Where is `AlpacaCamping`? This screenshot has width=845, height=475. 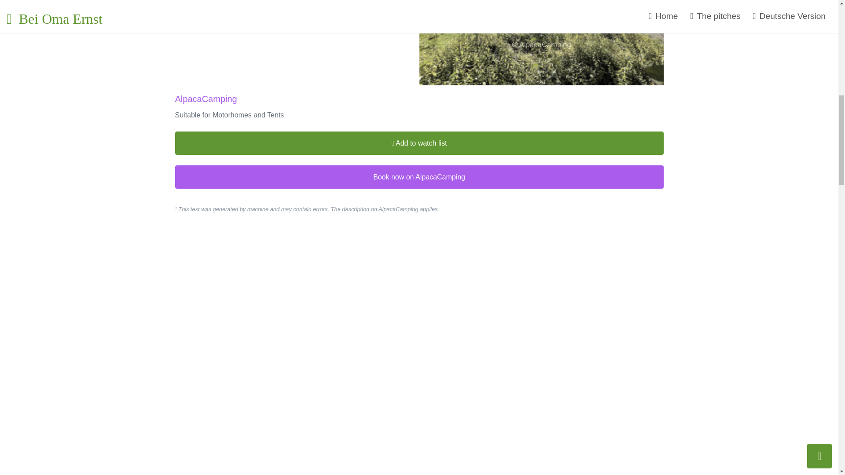
AlpacaCamping is located at coordinates (206, 99).